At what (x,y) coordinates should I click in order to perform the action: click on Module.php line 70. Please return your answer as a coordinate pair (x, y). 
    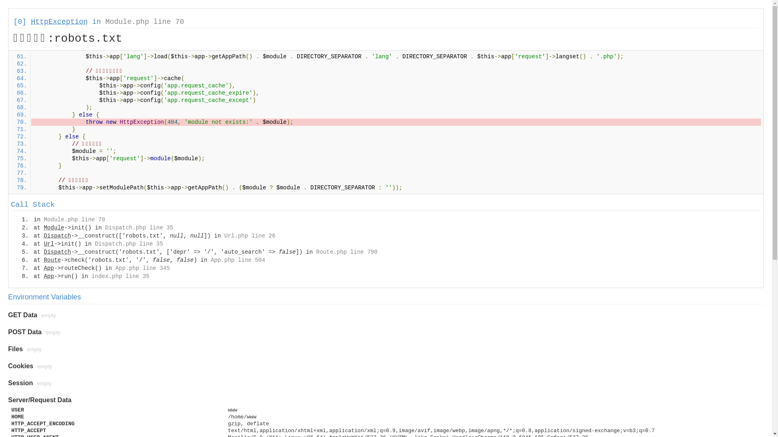
    Looking at the image, I should click on (75, 220).